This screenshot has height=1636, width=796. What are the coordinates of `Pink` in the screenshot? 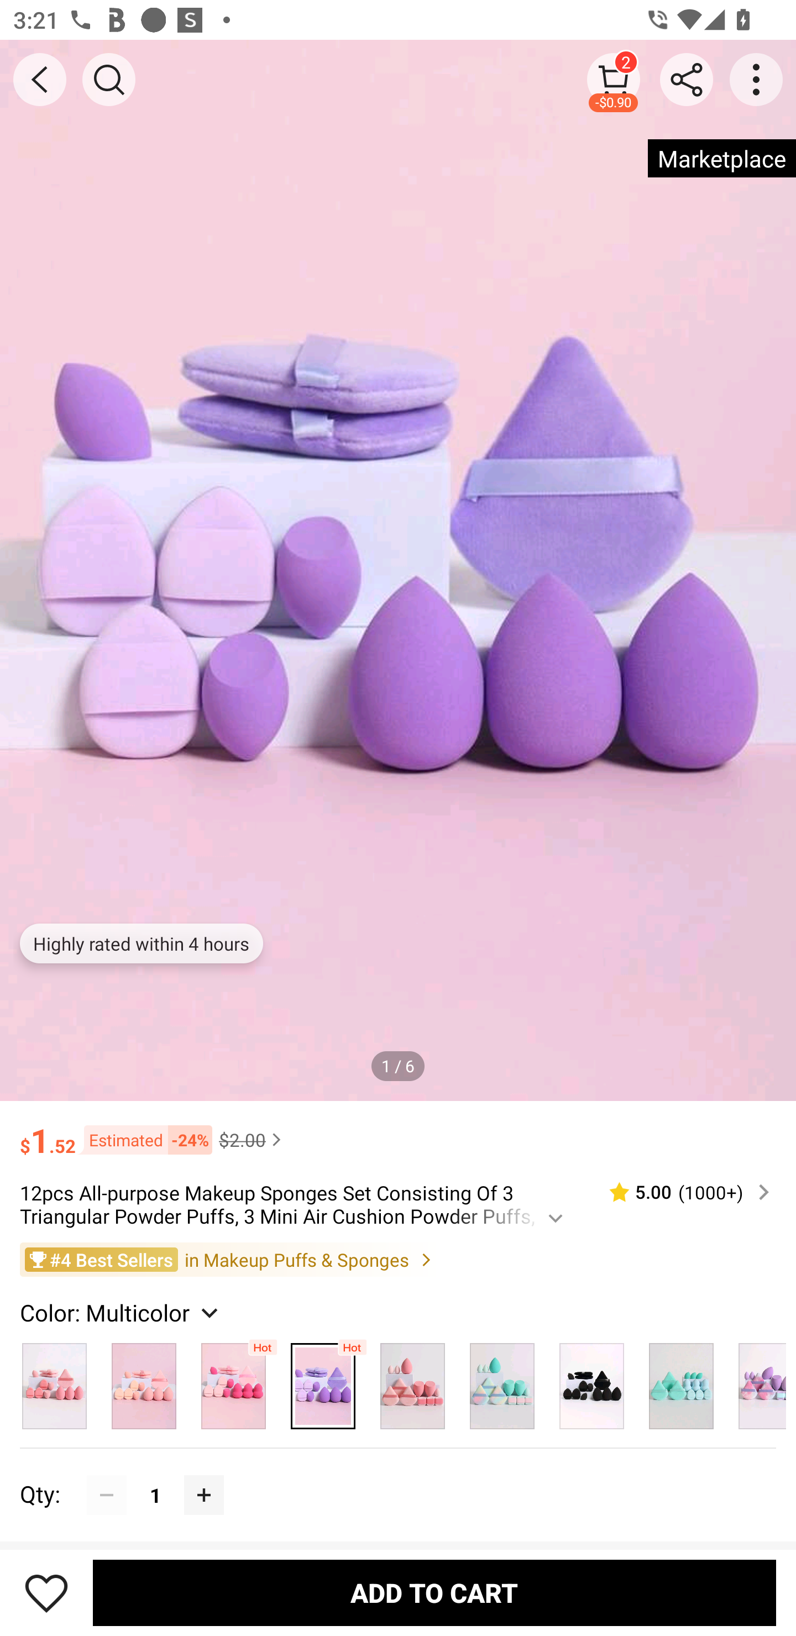 It's located at (144, 1381).